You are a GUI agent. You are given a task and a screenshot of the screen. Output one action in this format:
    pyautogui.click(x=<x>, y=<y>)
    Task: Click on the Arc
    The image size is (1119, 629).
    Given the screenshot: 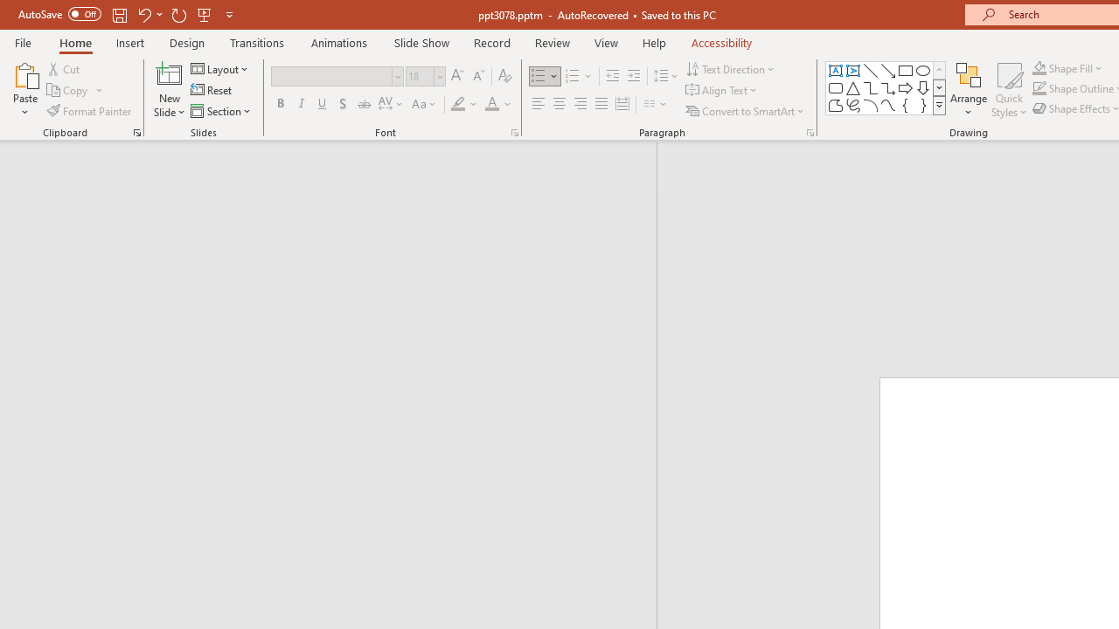 What is the action you would take?
    pyautogui.click(x=871, y=105)
    